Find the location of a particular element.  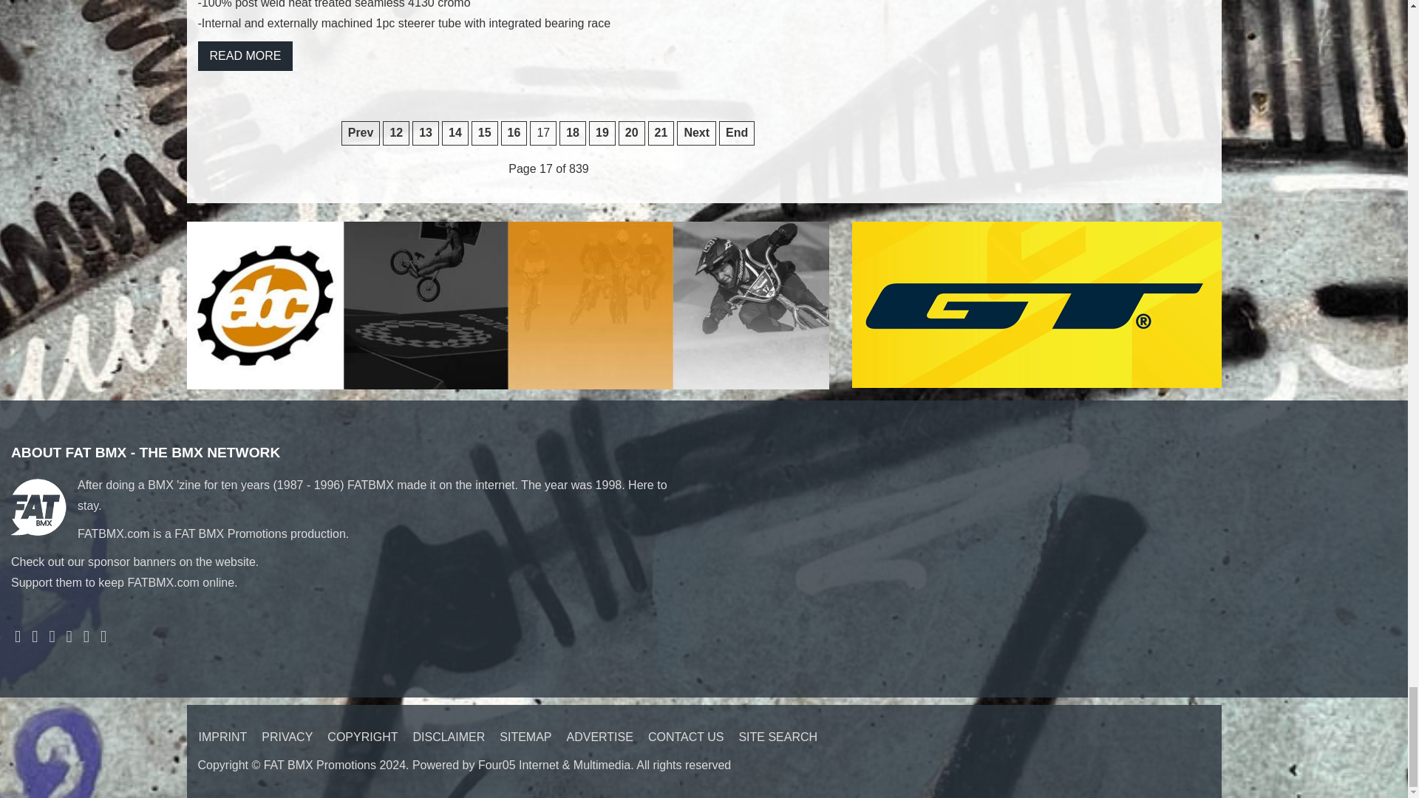

End is located at coordinates (737, 133).